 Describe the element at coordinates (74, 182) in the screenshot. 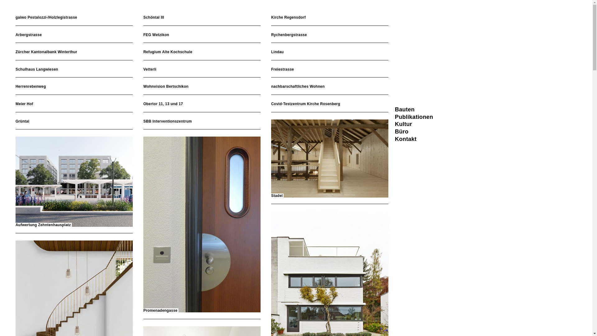

I see `Aufwertung Zehntenhausplatz` at that location.